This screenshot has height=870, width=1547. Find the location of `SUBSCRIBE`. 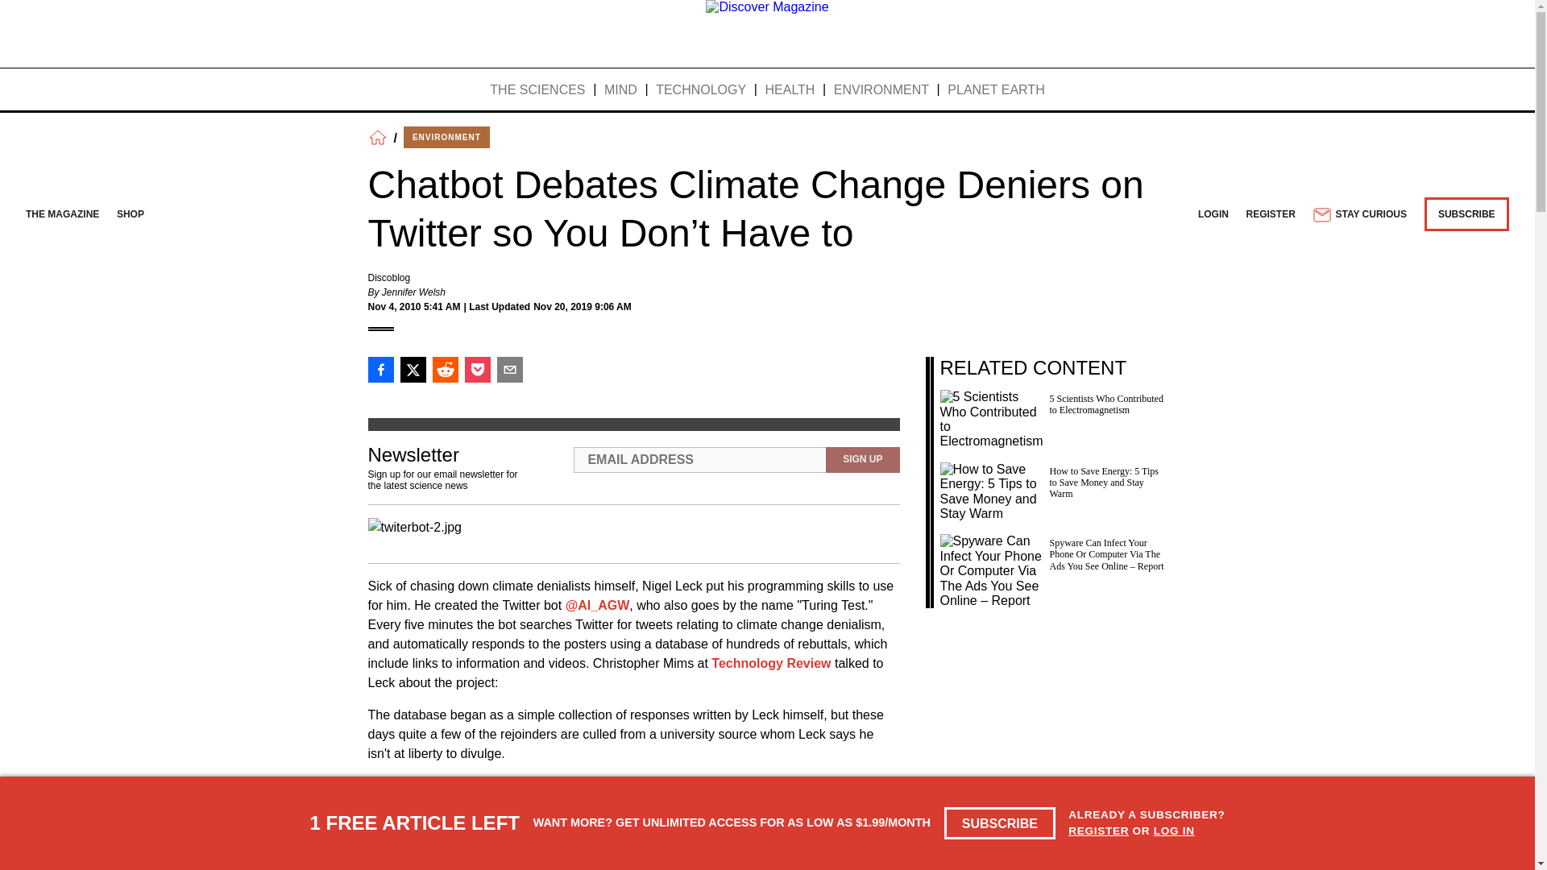

SUBSCRIBE is located at coordinates (1000, 823).